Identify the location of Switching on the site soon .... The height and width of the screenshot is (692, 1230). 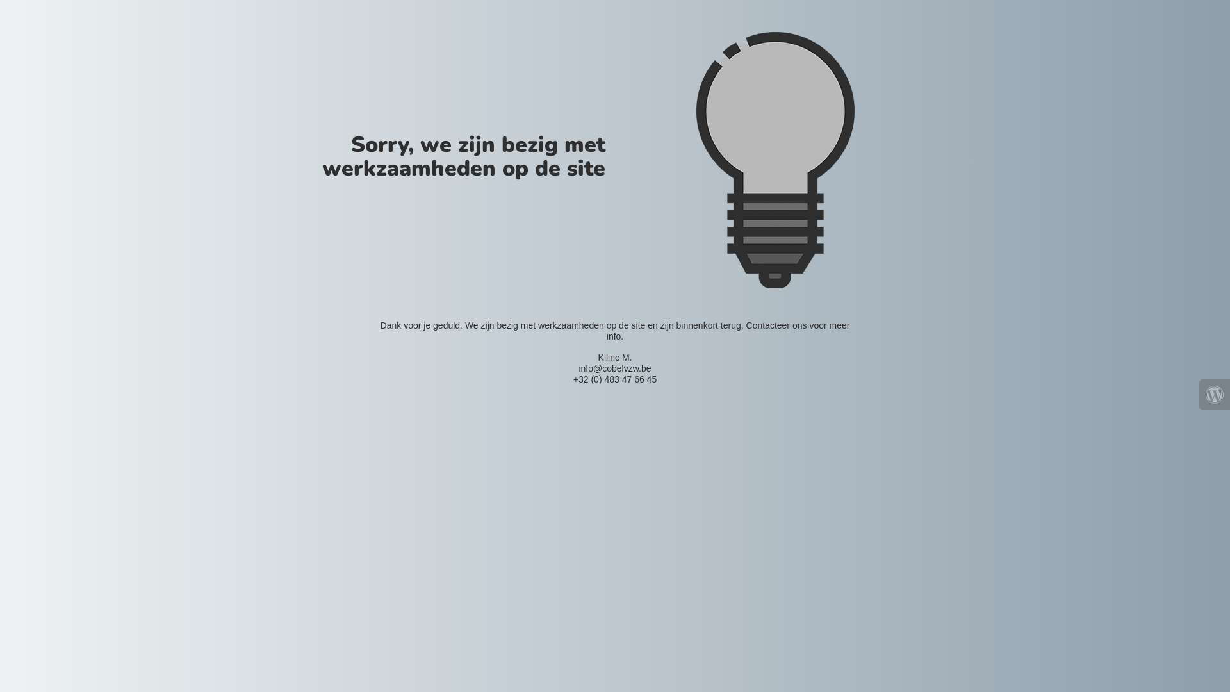
(775, 160).